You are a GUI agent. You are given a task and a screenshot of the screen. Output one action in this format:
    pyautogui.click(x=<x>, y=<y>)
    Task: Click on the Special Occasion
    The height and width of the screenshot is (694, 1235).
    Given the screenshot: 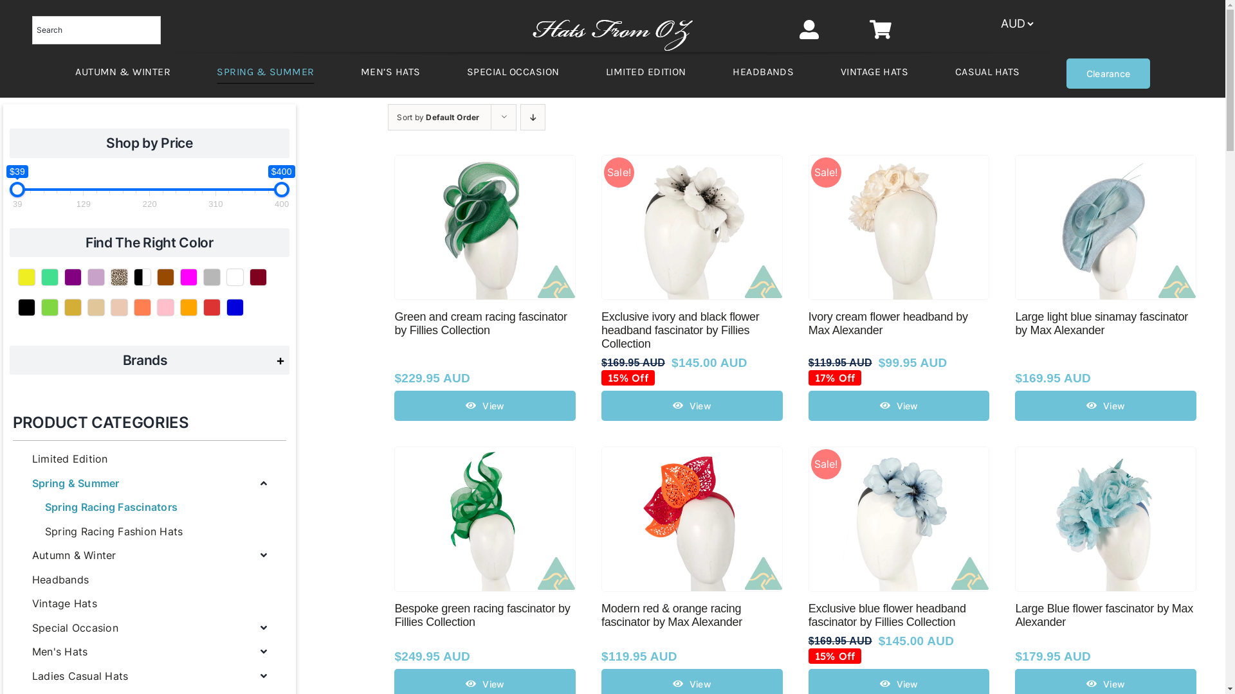 What is the action you would take?
    pyautogui.click(x=149, y=628)
    